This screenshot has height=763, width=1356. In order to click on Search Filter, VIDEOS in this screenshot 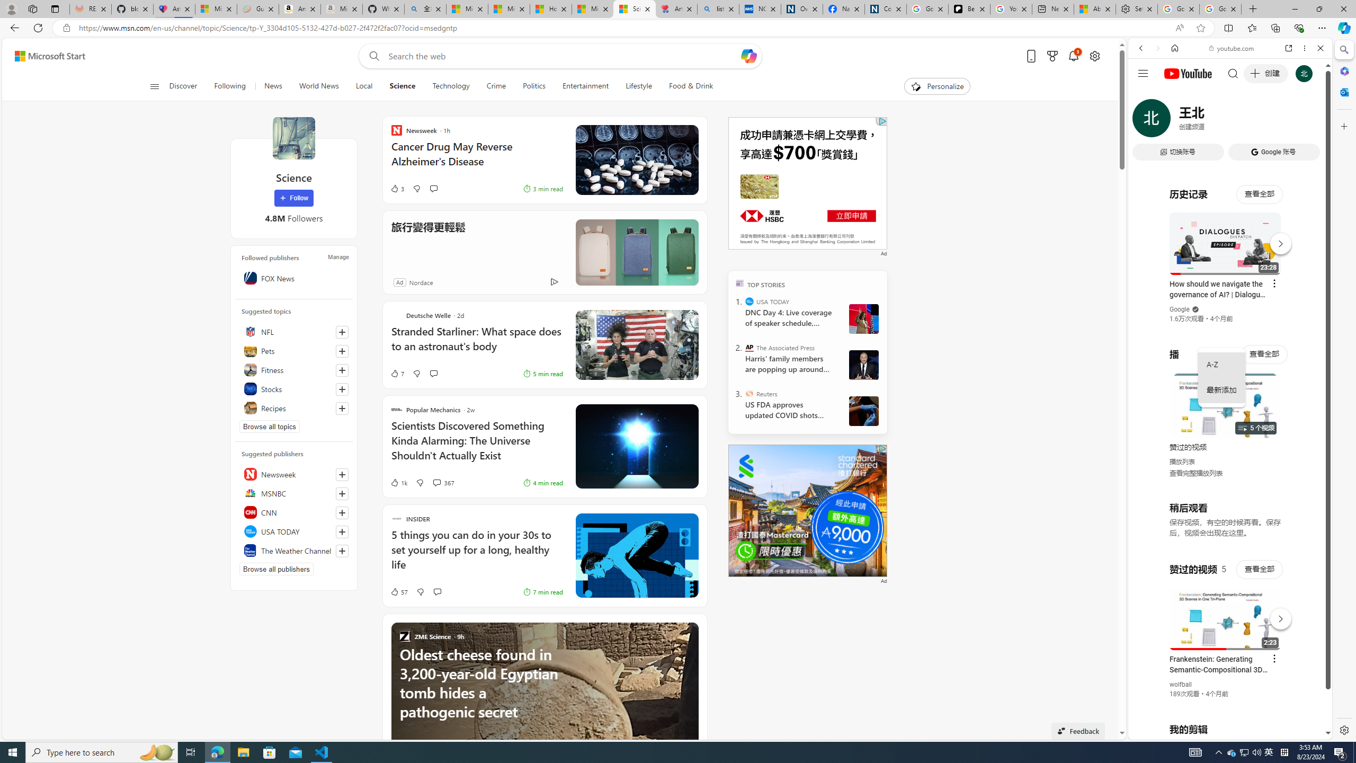, I will do `click(1211, 121)`.